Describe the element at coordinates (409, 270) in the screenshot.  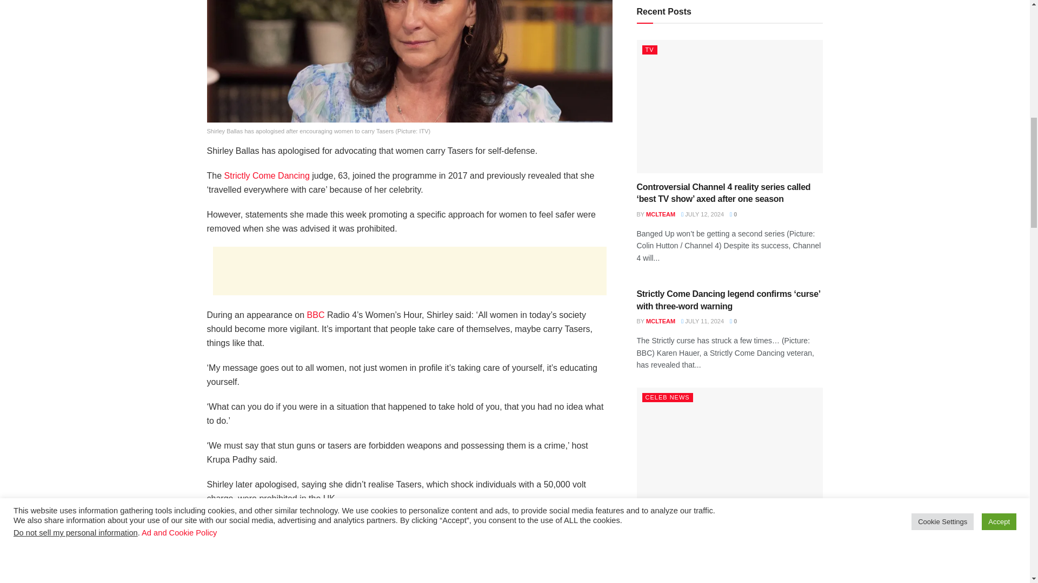
I see `Advertisement` at that location.